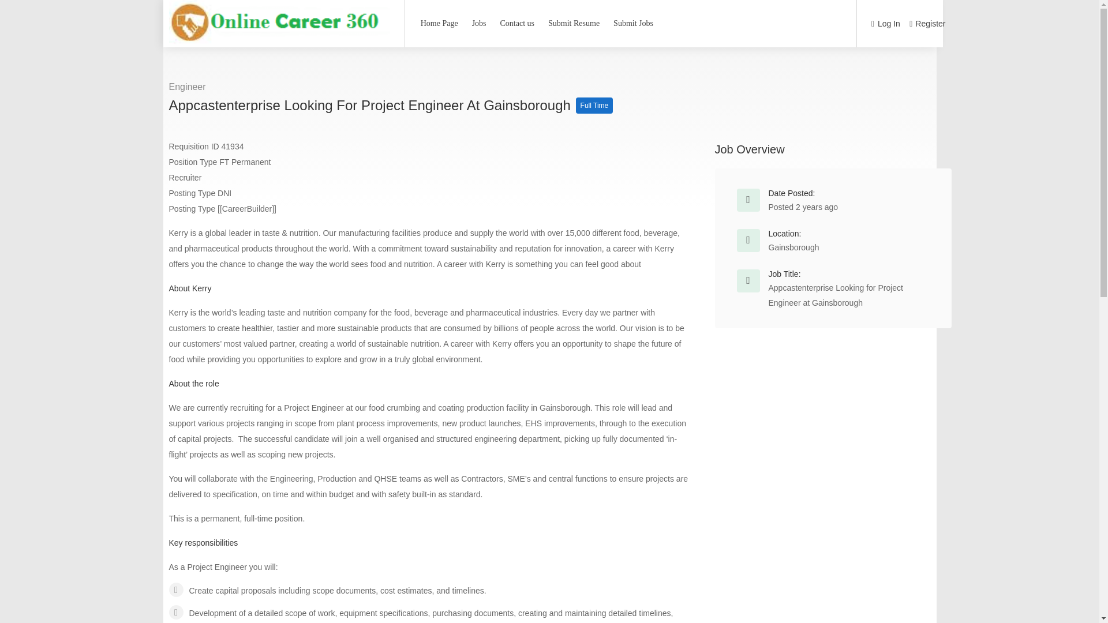  I want to click on Engineer, so click(186, 87).